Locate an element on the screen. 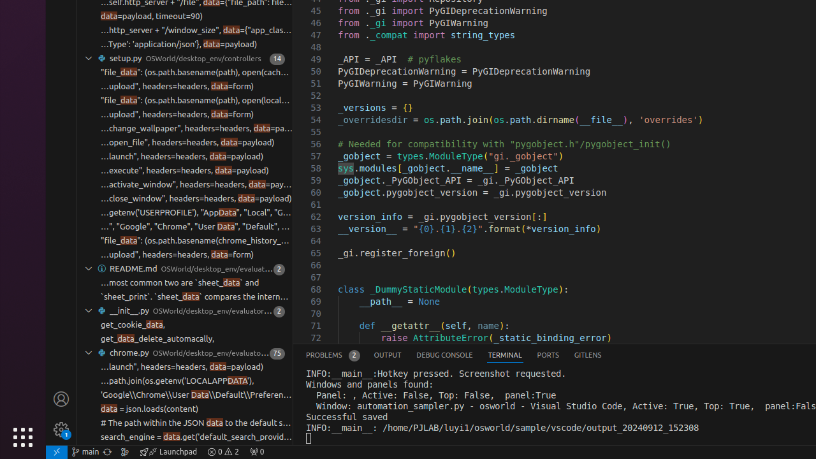 This screenshot has height=459, width=816. ' response = requests.post(self.http_server + "/list_directory", headers={'Content-Type': 'application/json'}, data=payload)' at column 126 found data is located at coordinates (185, 45).